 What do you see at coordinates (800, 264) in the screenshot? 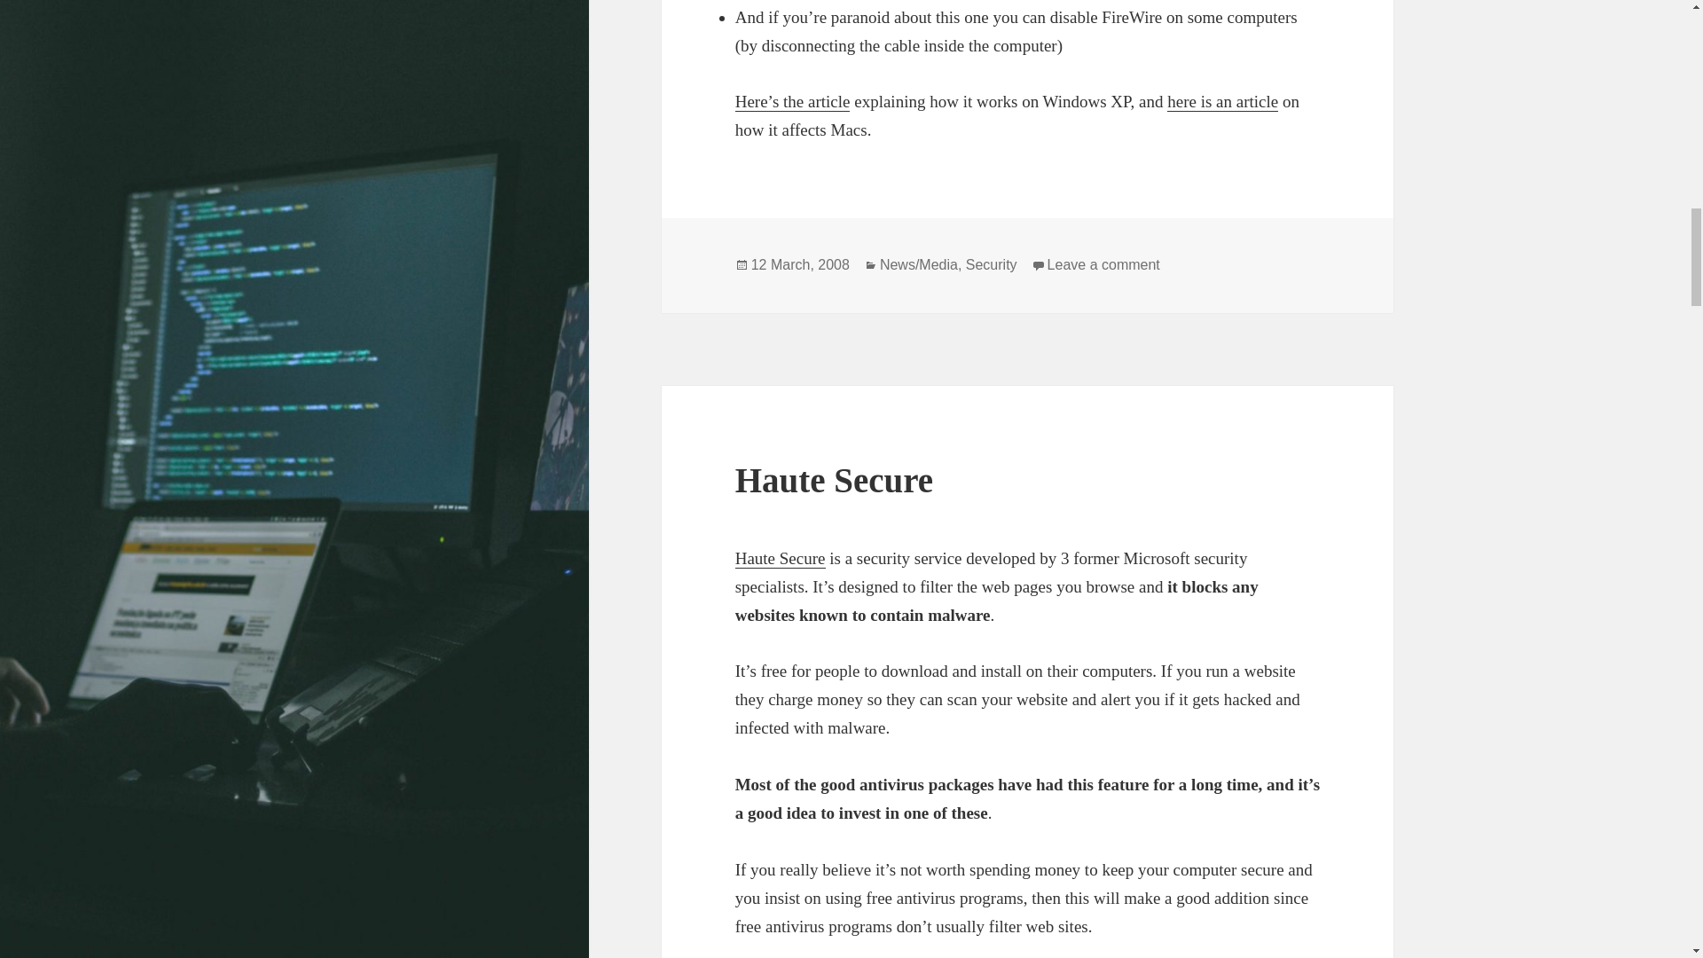
I see `12 March, 2008` at bounding box center [800, 264].